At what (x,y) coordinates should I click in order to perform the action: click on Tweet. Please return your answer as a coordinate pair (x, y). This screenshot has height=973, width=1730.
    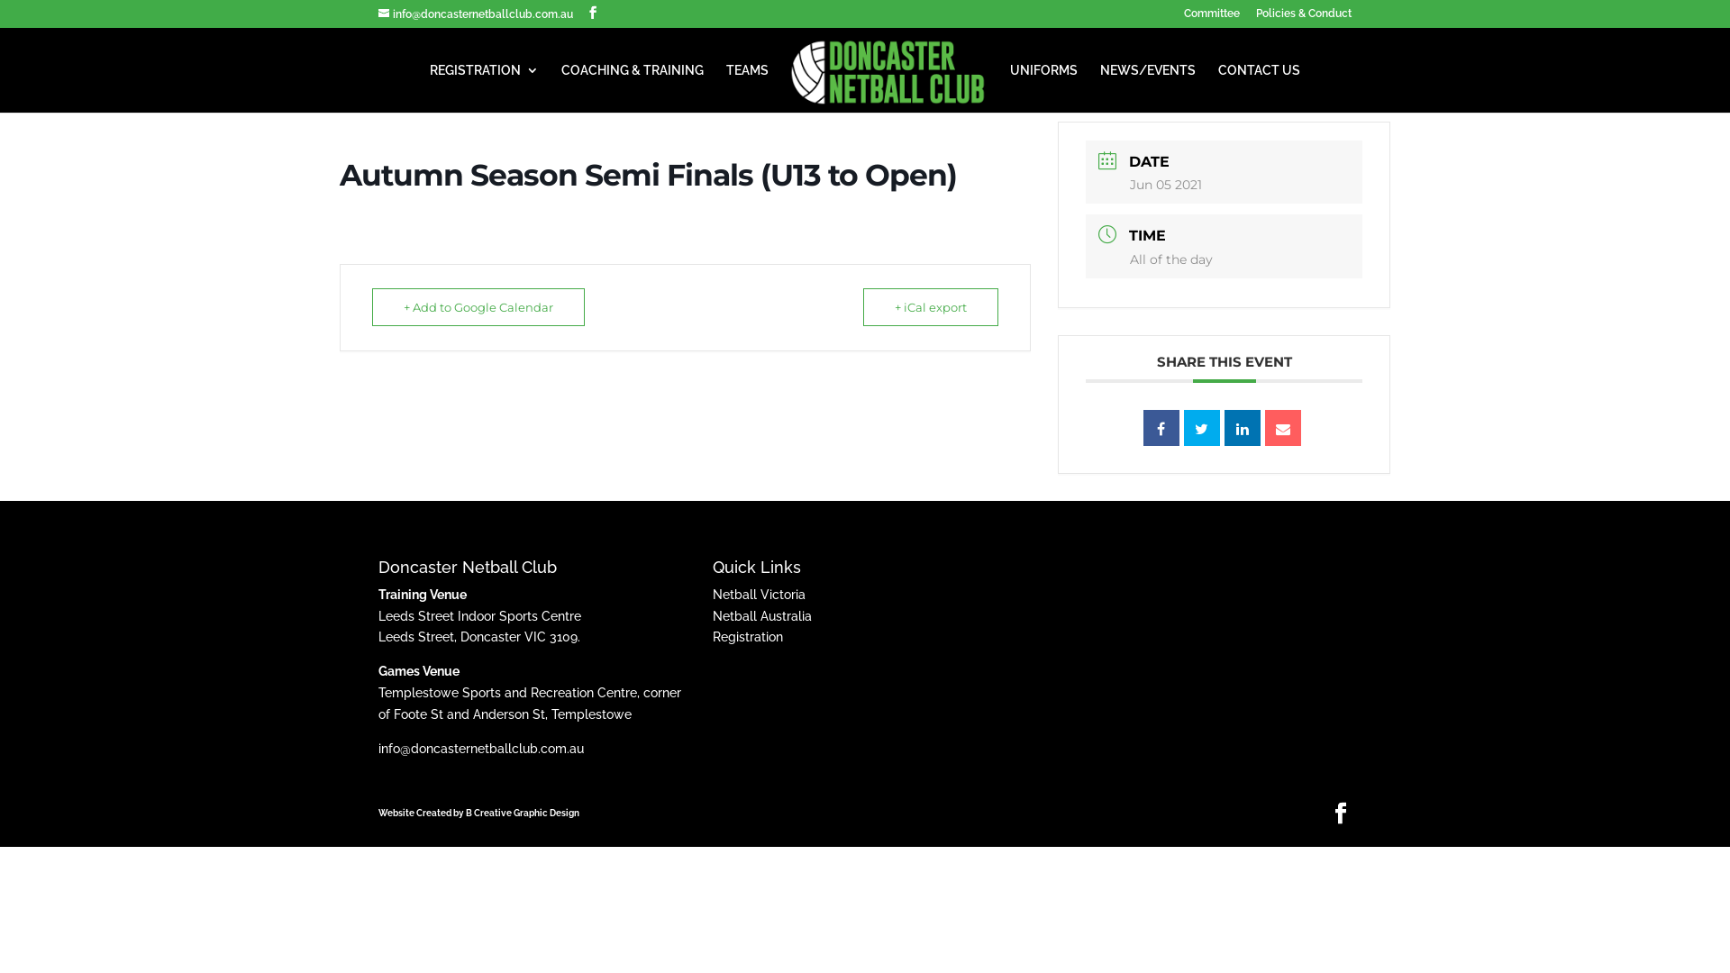
    Looking at the image, I should click on (1202, 428).